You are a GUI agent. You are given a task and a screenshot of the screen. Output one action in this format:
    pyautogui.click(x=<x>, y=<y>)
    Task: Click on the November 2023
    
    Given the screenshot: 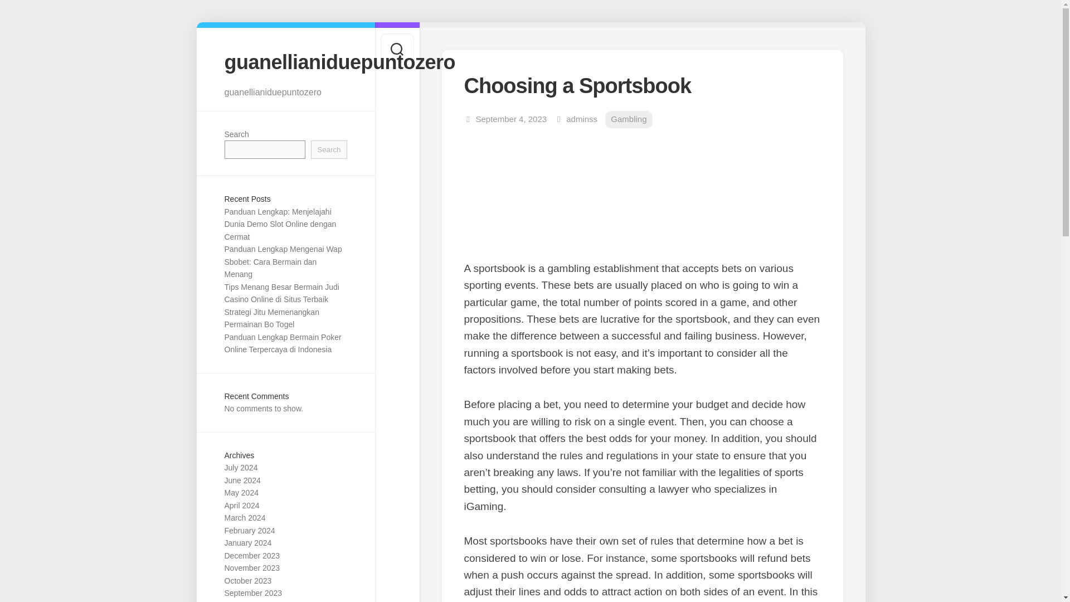 What is the action you would take?
    pyautogui.click(x=251, y=567)
    